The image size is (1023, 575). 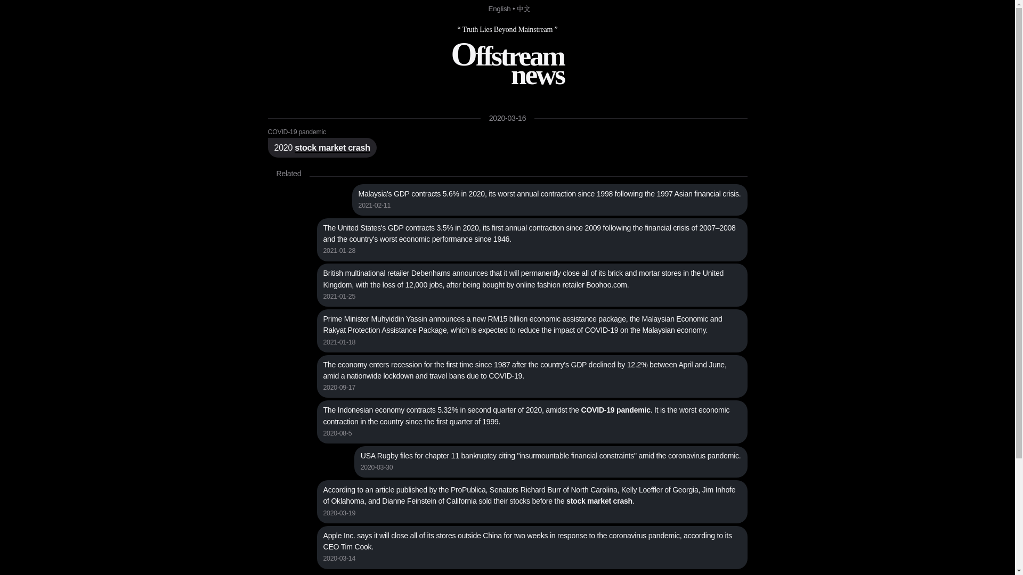 I want to click on English, so click(x=500, y=9).